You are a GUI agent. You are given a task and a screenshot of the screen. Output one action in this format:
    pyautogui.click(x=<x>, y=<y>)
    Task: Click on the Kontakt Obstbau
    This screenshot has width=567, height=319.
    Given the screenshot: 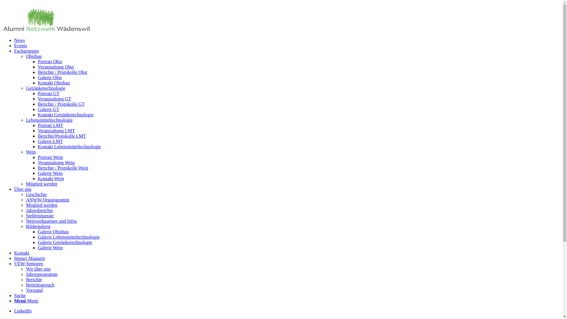 What is the action you would take?
    pyautogui.click(x=54, y=83)
    